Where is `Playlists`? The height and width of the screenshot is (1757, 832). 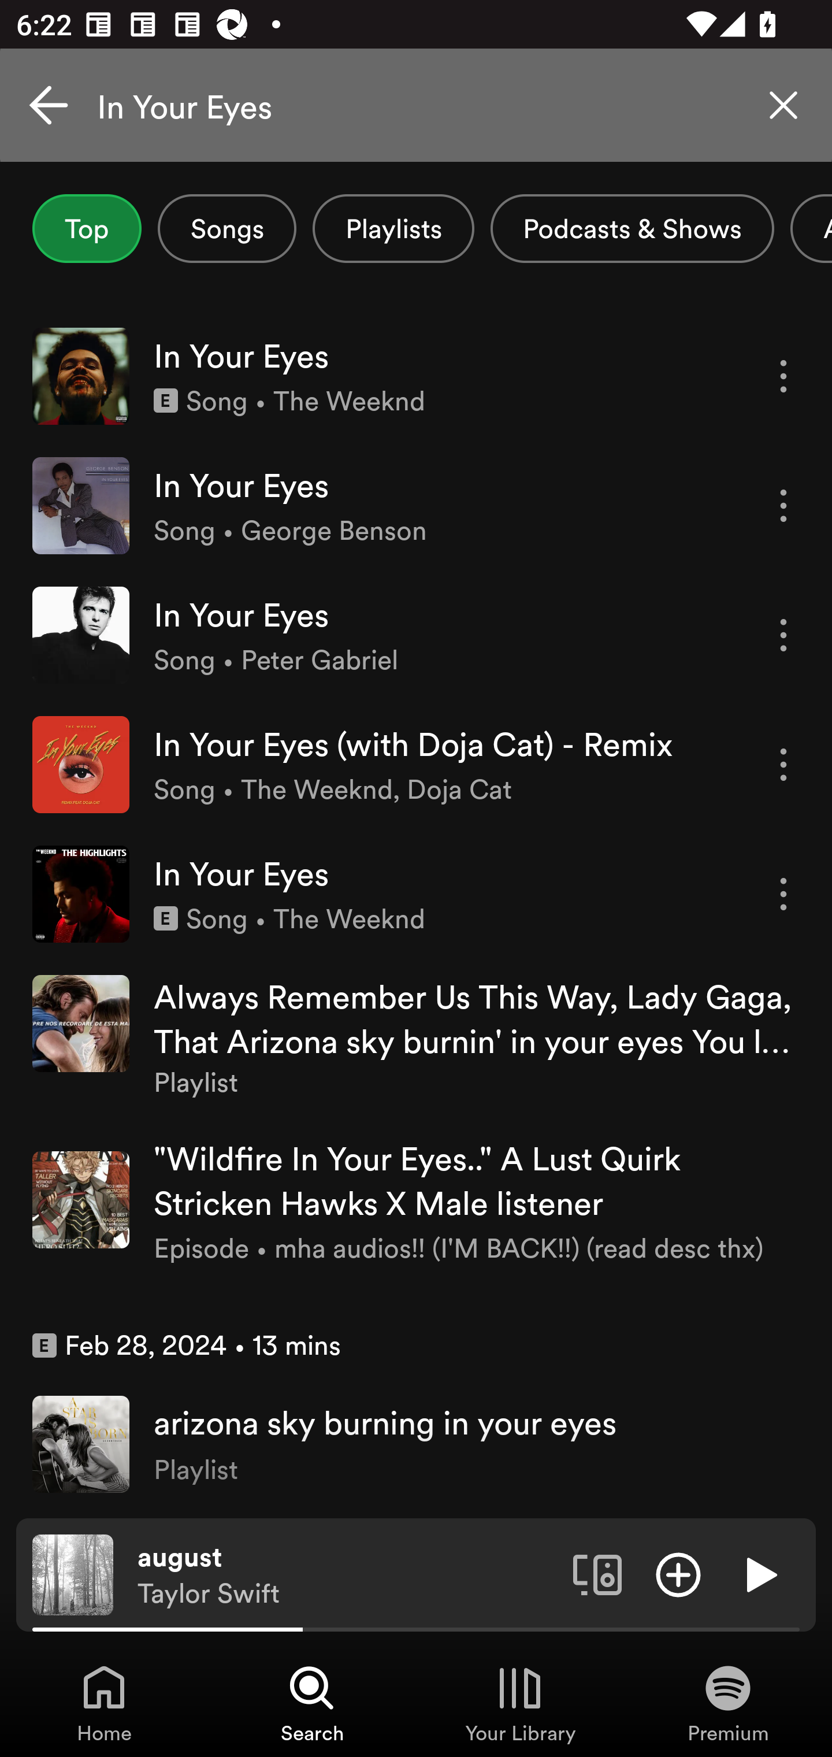
Playlists is located at coordinates (393, 228).